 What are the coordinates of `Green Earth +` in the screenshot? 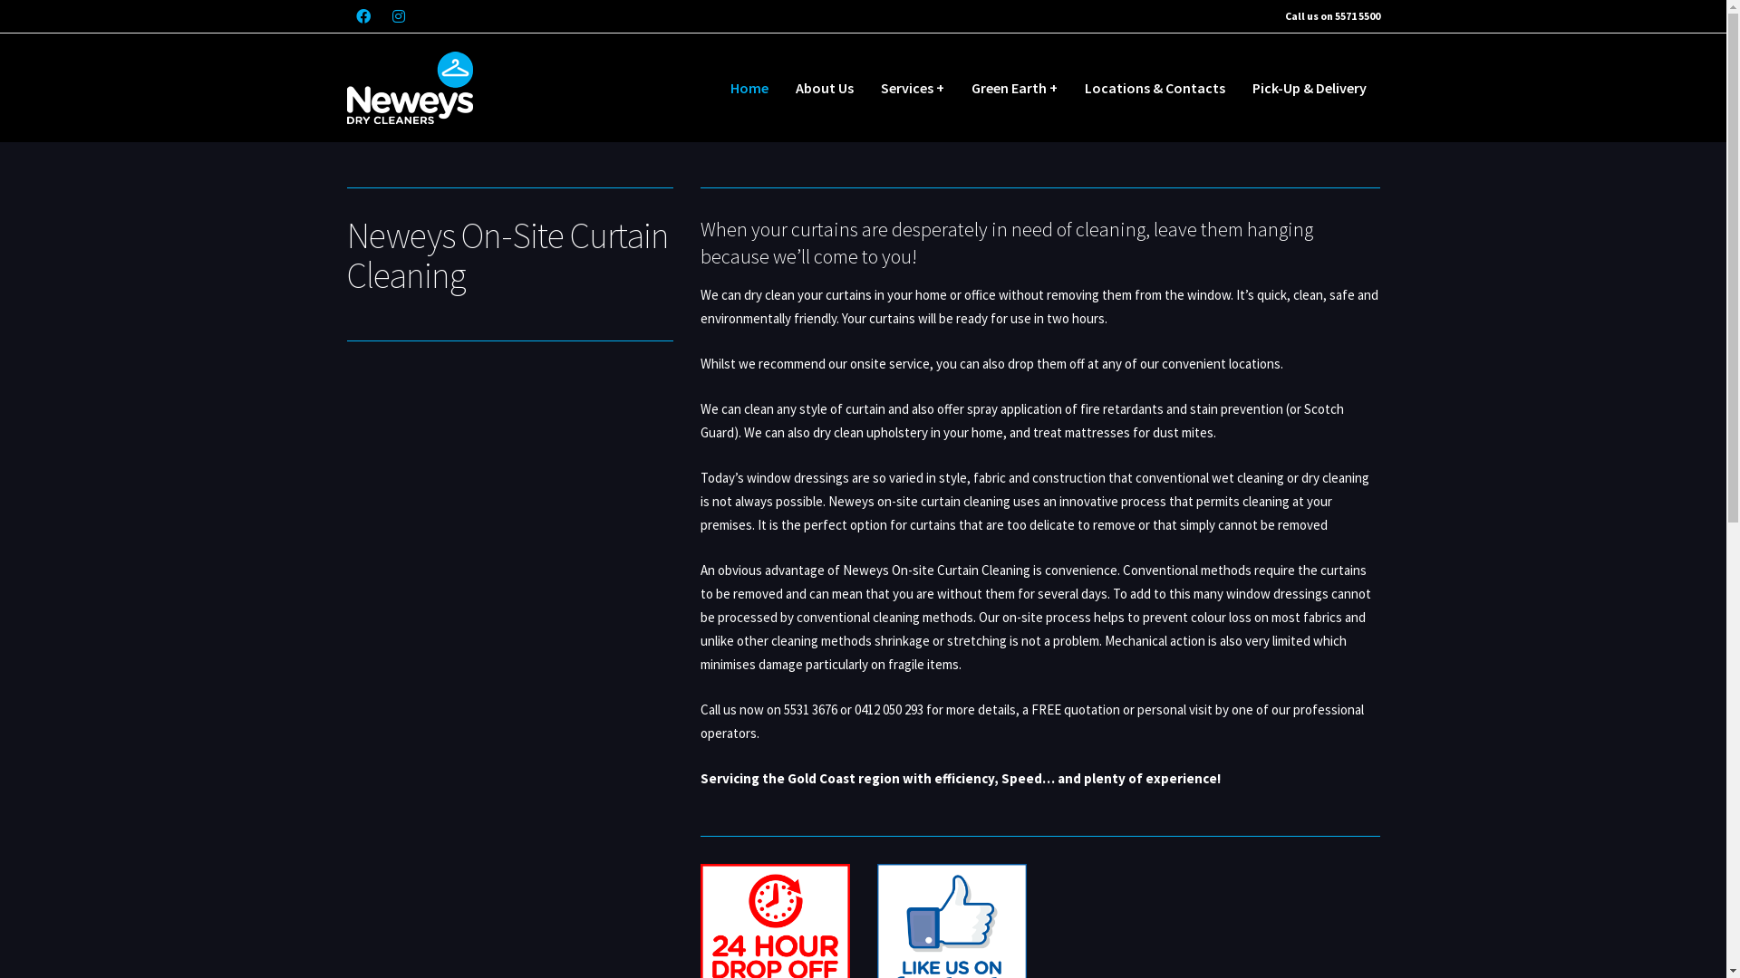 It's located at (1013, 88).